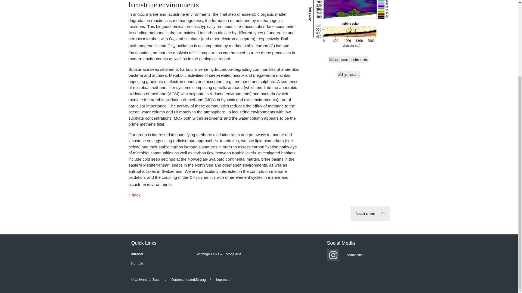  What do you see at coordinates (357, 255) in the screenshot?
I see `Instagram` at bounding box center [357, 255].